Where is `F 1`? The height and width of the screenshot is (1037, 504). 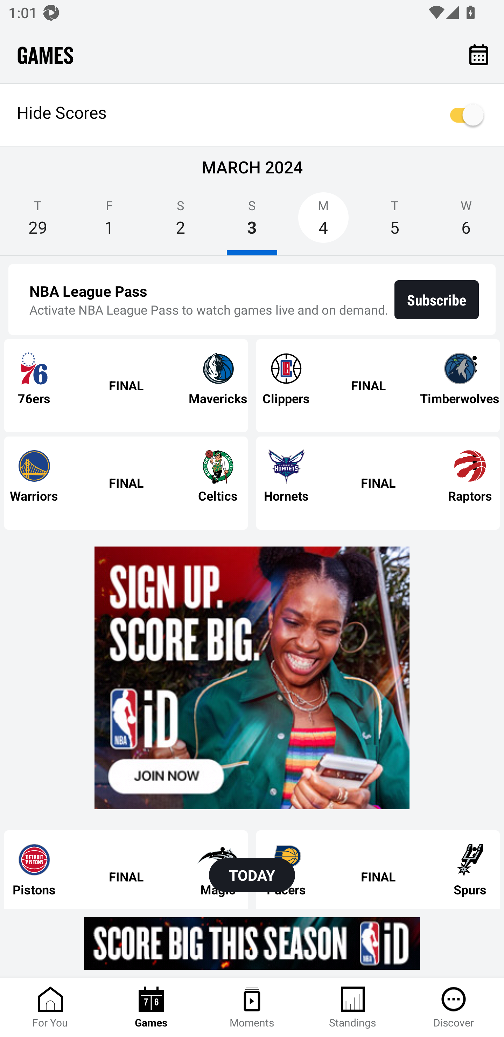 F 1 is located at coordinates (109, 221).